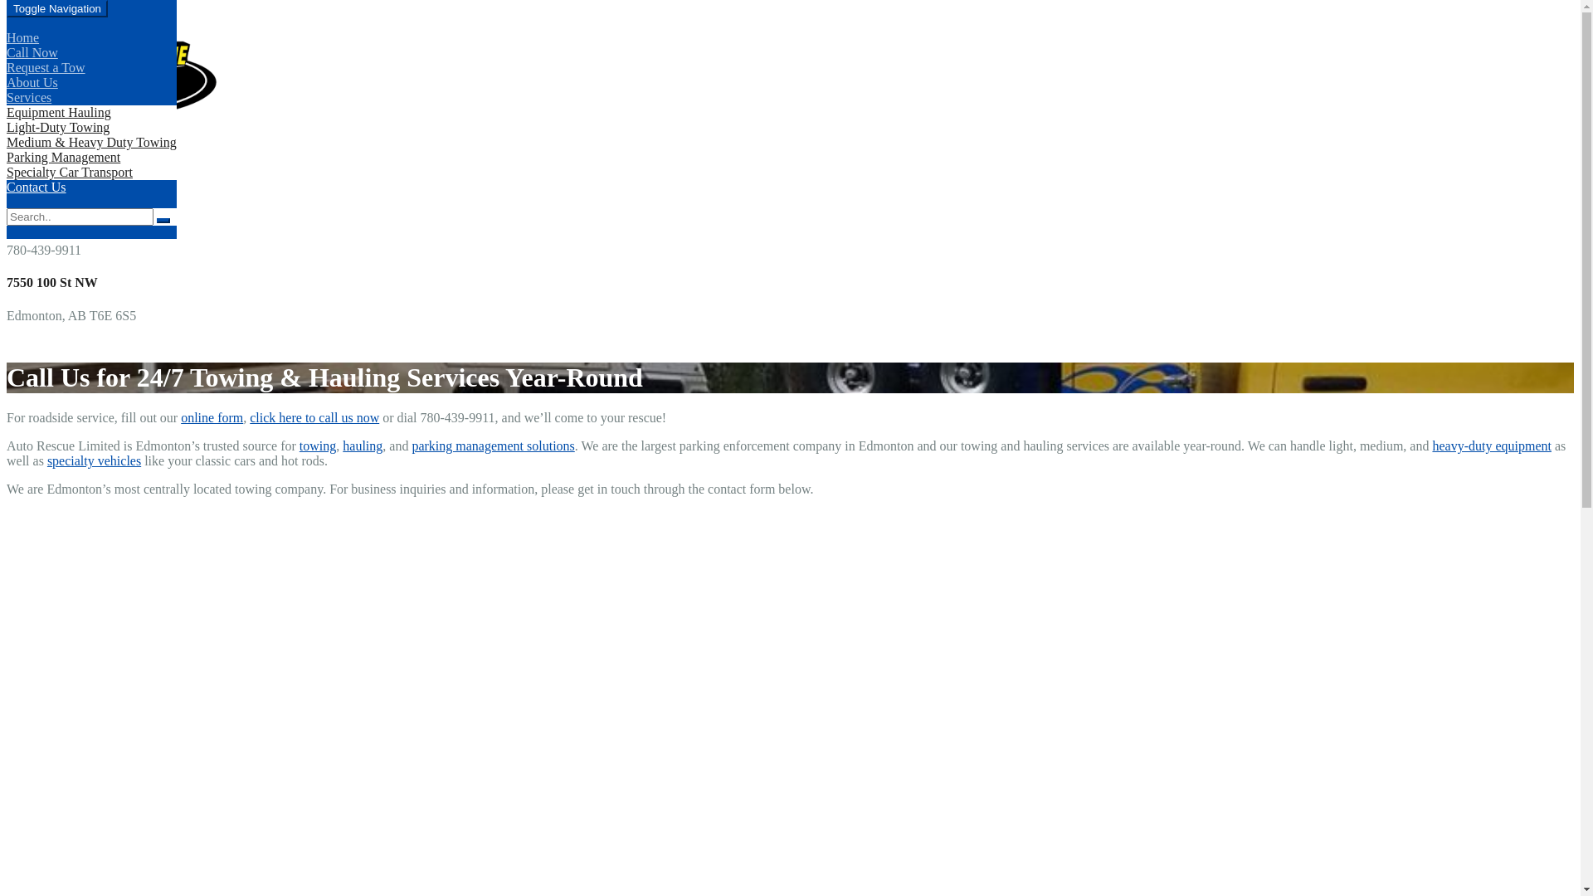 The width and height of the screenshot is (1593, 896). I want to click on Request a Tow, so click(46, 68).